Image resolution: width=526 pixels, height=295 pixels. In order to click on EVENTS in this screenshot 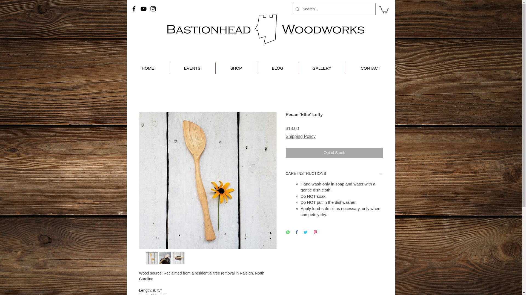, I will do `click(192, 68)`.